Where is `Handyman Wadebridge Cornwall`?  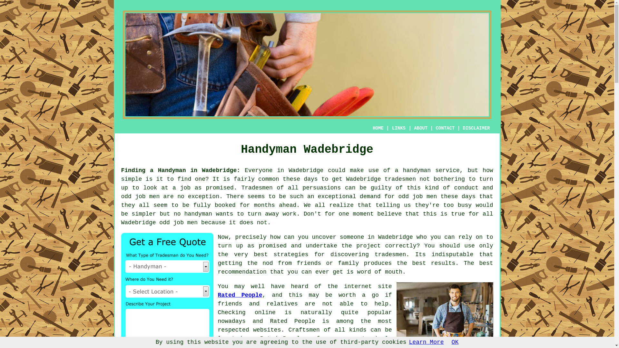 Handyman Wadebridge Cornwall is located at coordinates (445, 314).